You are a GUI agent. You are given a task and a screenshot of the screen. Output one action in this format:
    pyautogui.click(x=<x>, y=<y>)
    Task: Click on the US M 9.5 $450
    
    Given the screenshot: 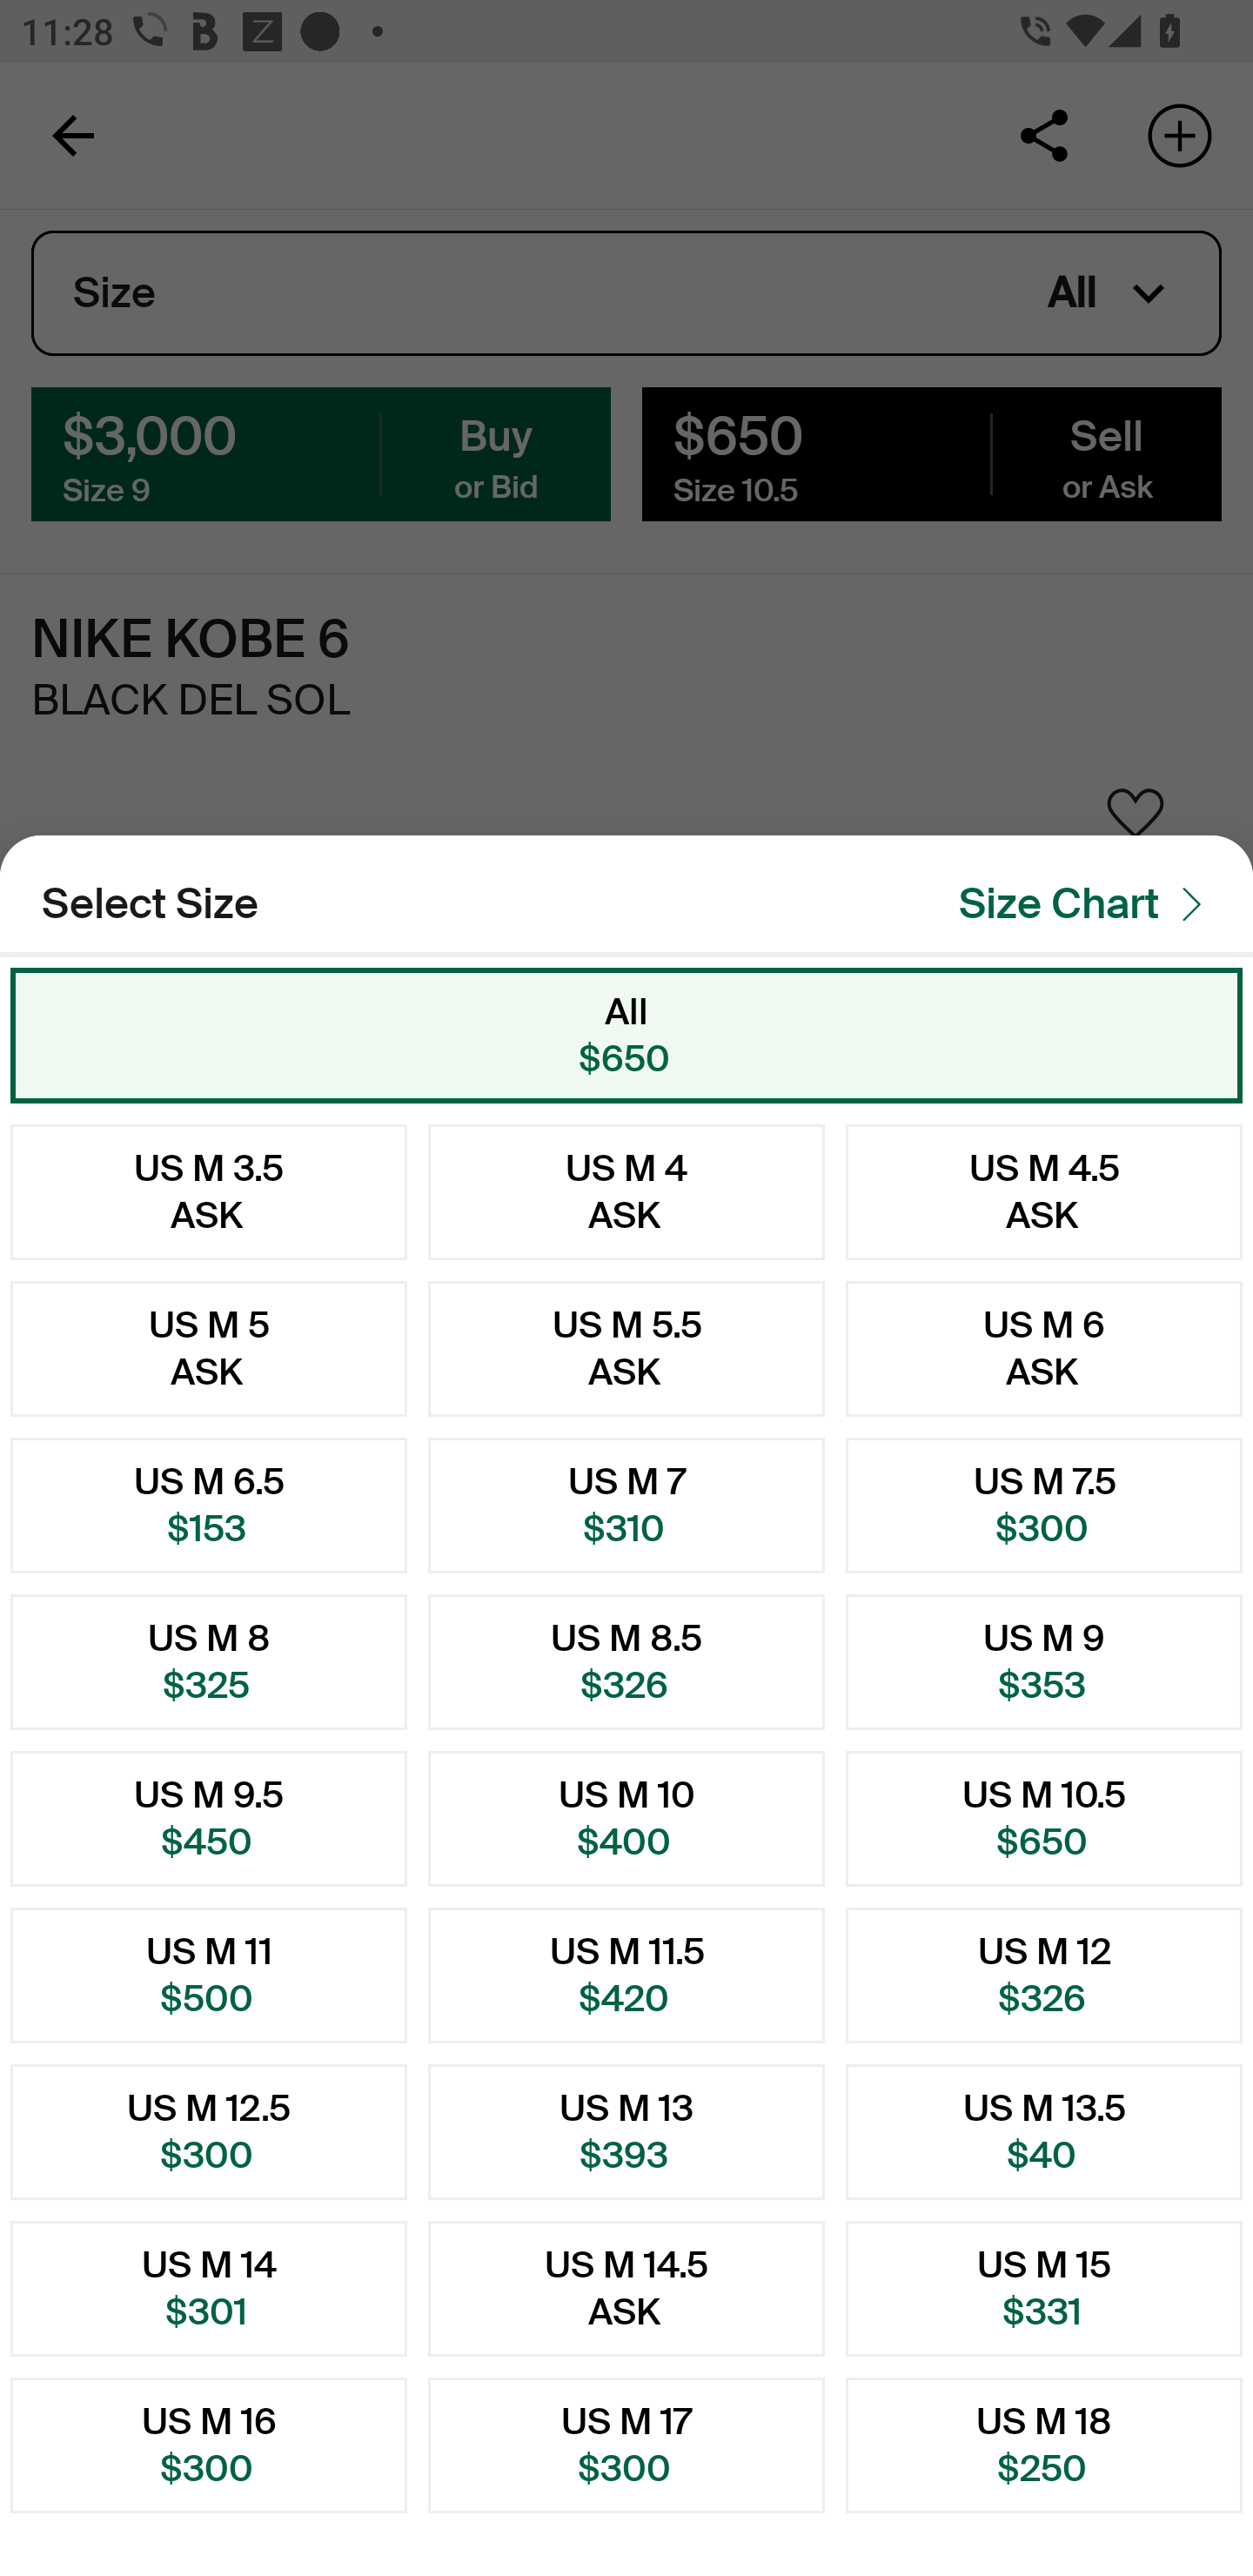 What is the action you would take?
    pyautogui.click(x=209, y=1818)
    